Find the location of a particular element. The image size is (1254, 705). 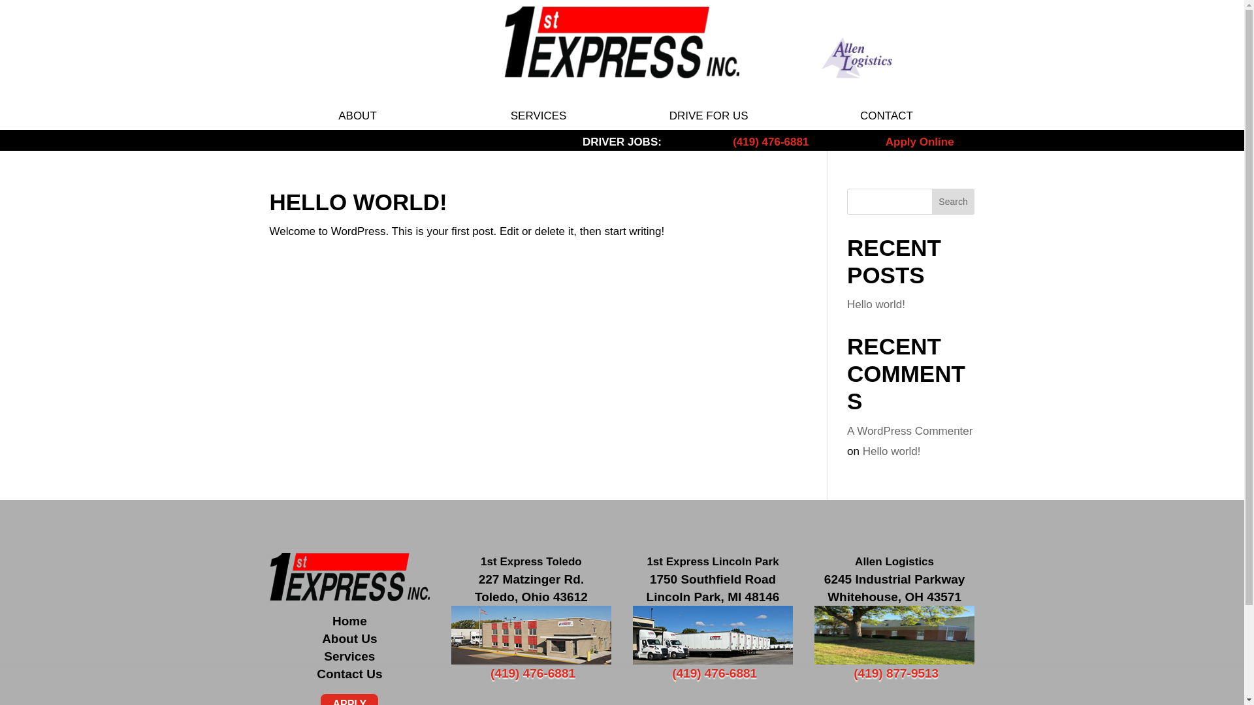

DRIVE FOR US is located at coordinates (709, 116).